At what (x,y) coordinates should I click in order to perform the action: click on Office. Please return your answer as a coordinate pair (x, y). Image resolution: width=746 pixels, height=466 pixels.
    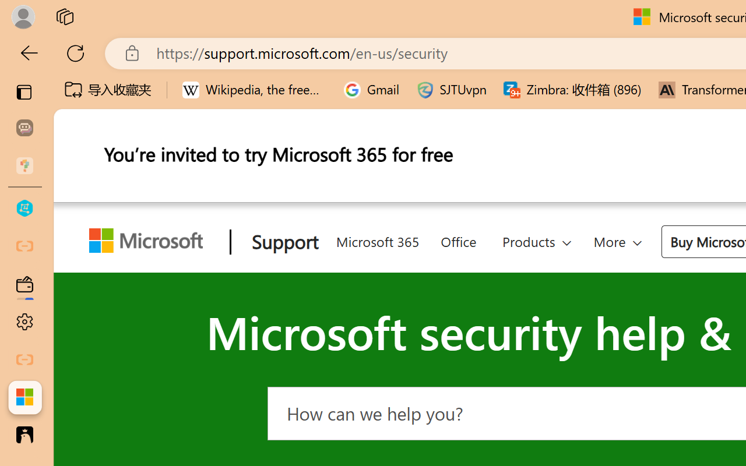
    Looking at the image, I should click on (458, 240).